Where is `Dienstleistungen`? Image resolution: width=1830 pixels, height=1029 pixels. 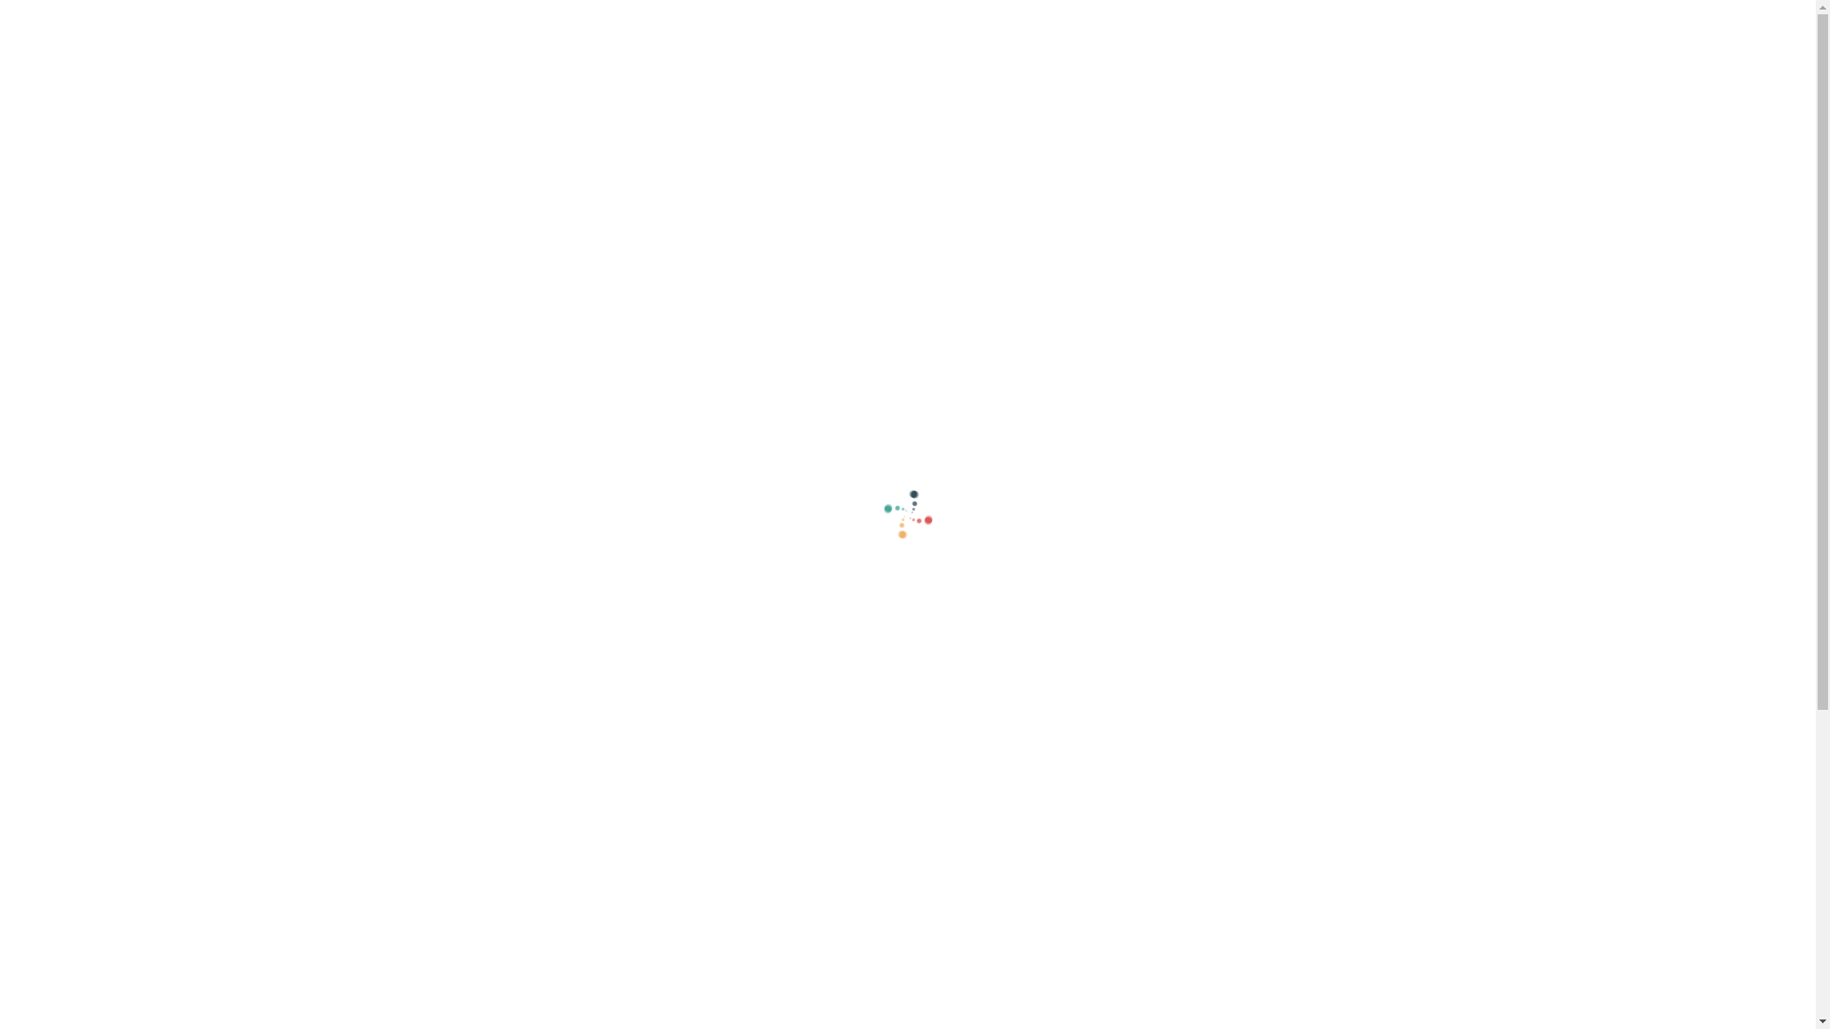 Dienstleistungen is located at coordinates (588, 162).